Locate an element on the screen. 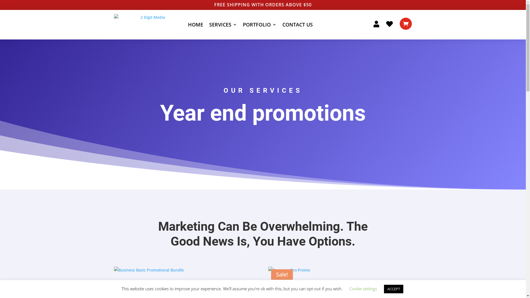 The height and width of the screenshot is (298, 530). CONTACT US is located at coordinates (297, 25).